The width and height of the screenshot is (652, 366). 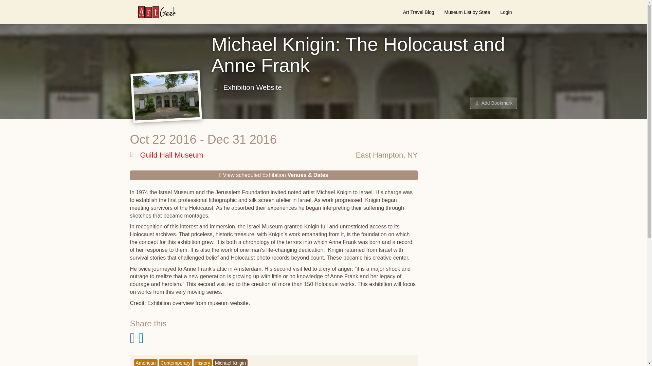 I want to click on Add Bookmark, so click(x=493, y=103).